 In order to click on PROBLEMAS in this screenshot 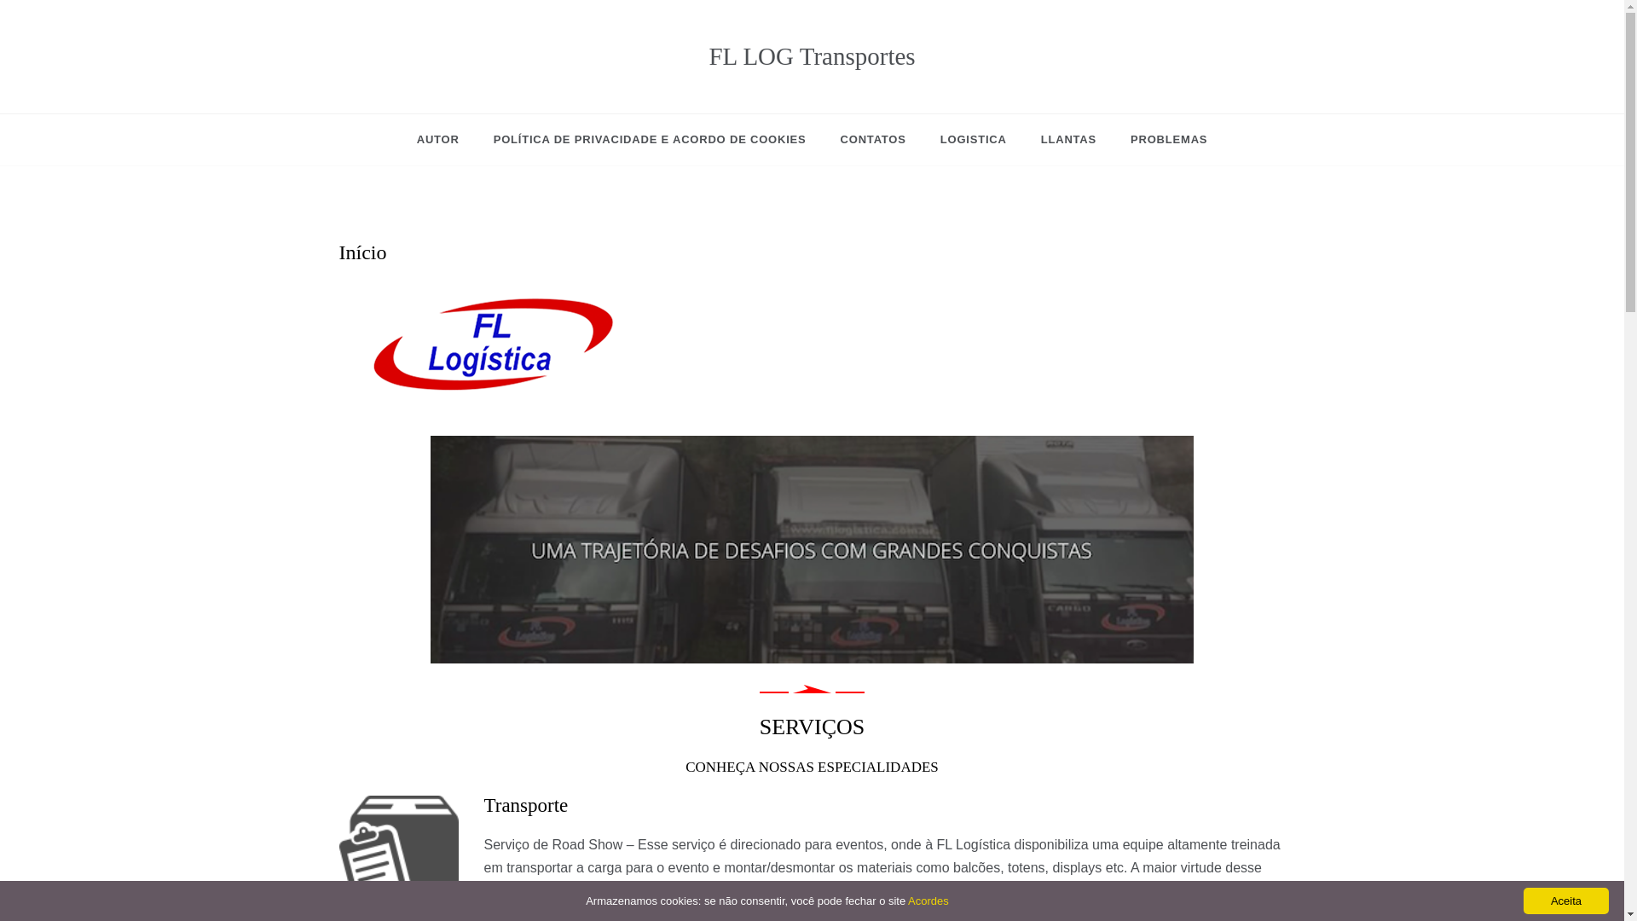, I will do `click(1160, 140)`.